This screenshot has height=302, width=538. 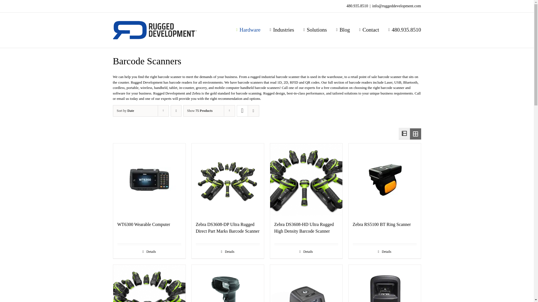 I want to click on Blog, so click(x=343, y=30).